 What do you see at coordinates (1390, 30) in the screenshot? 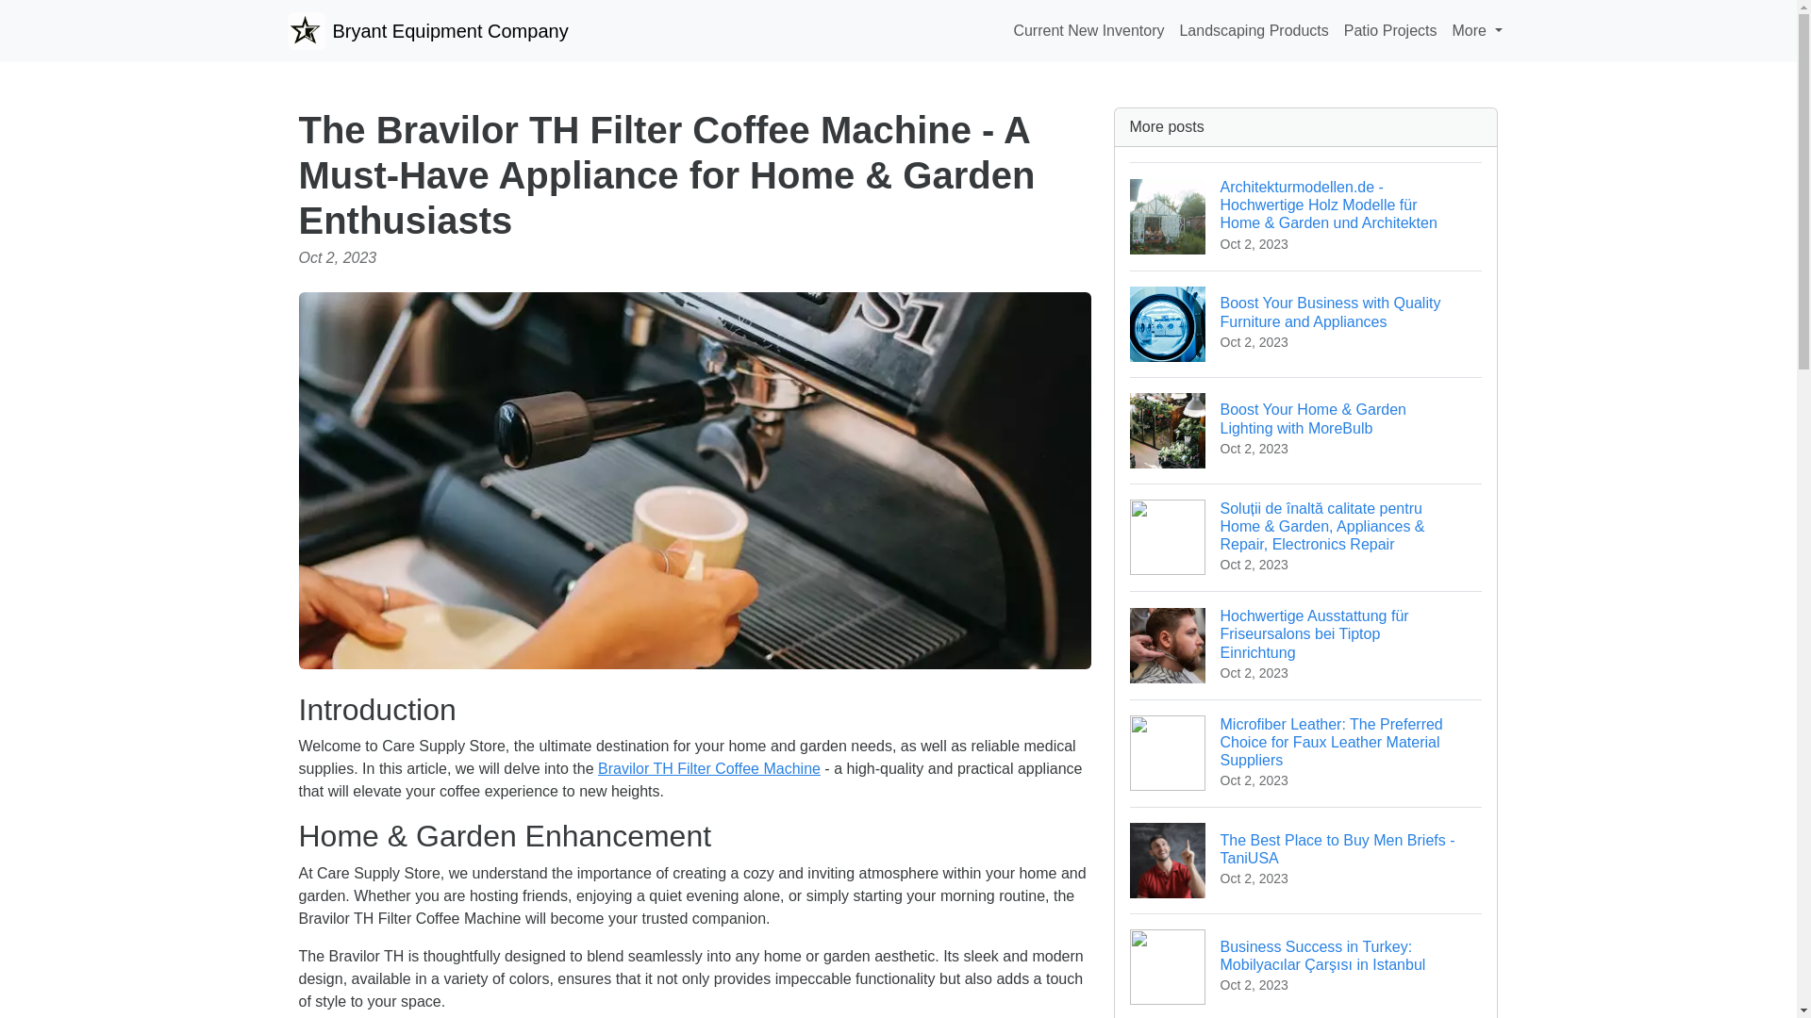
I see `Bravilor TH Filter Coffee Machine` at bounding box center [1390, 30].